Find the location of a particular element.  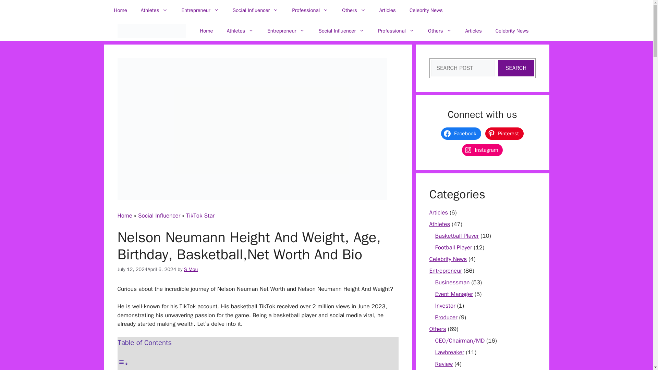

Articles is located at coordinates (387, 10).